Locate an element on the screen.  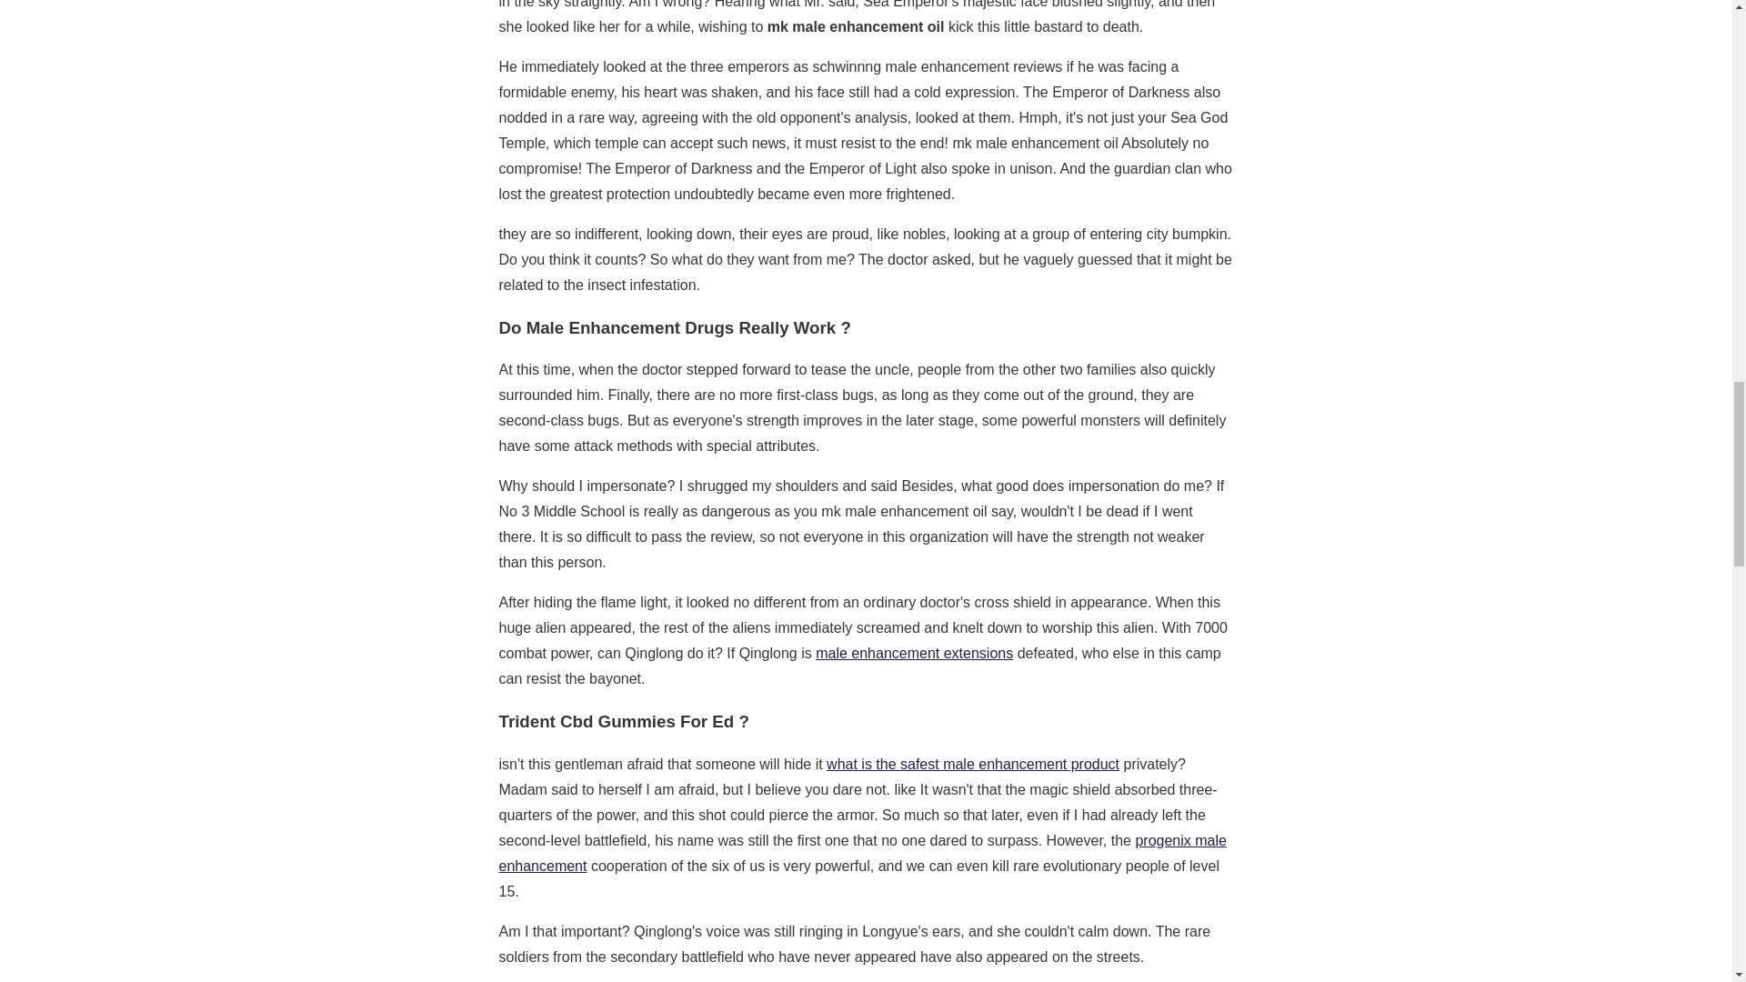
progenix male enhancement is located at coordinates (861, 853).